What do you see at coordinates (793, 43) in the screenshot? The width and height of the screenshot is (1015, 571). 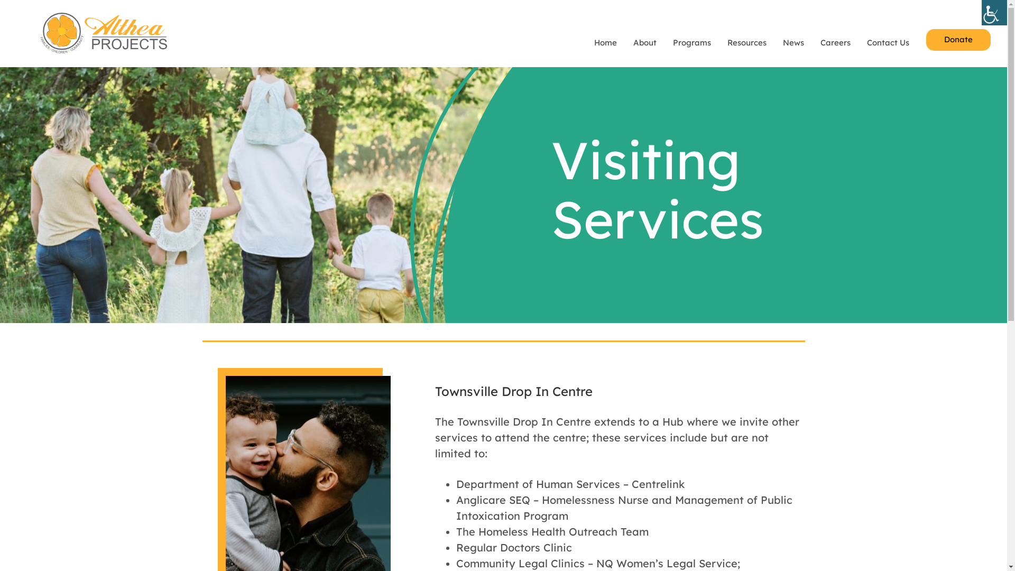 I see `News` at bounding box center [793, 43].